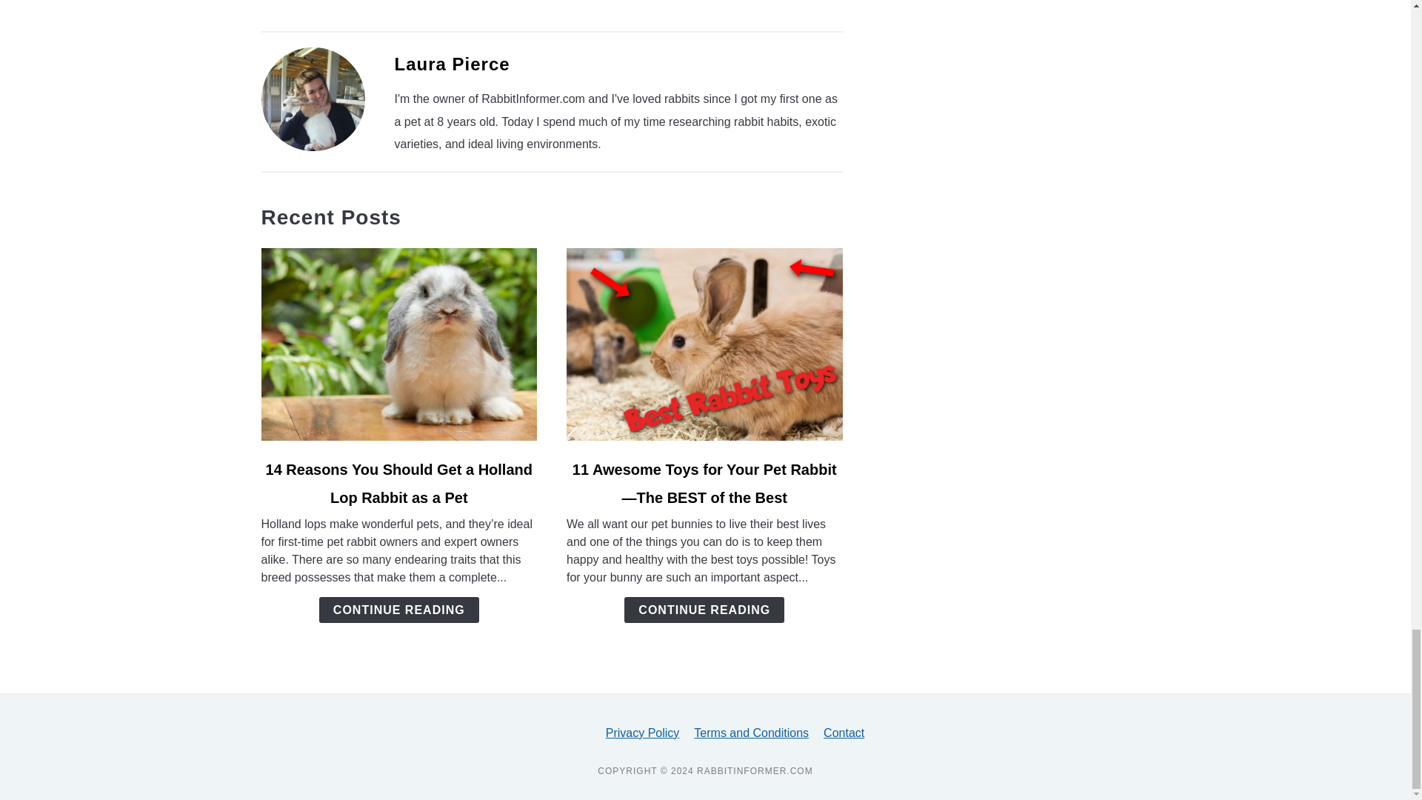 The width and height of the screenshot is (1422, 800). Describe the element at coordinates (398, 483) in the screenshot. I see `14 Reasons You Should Get a Holland Lop Rabbit as a Pet` at that location.